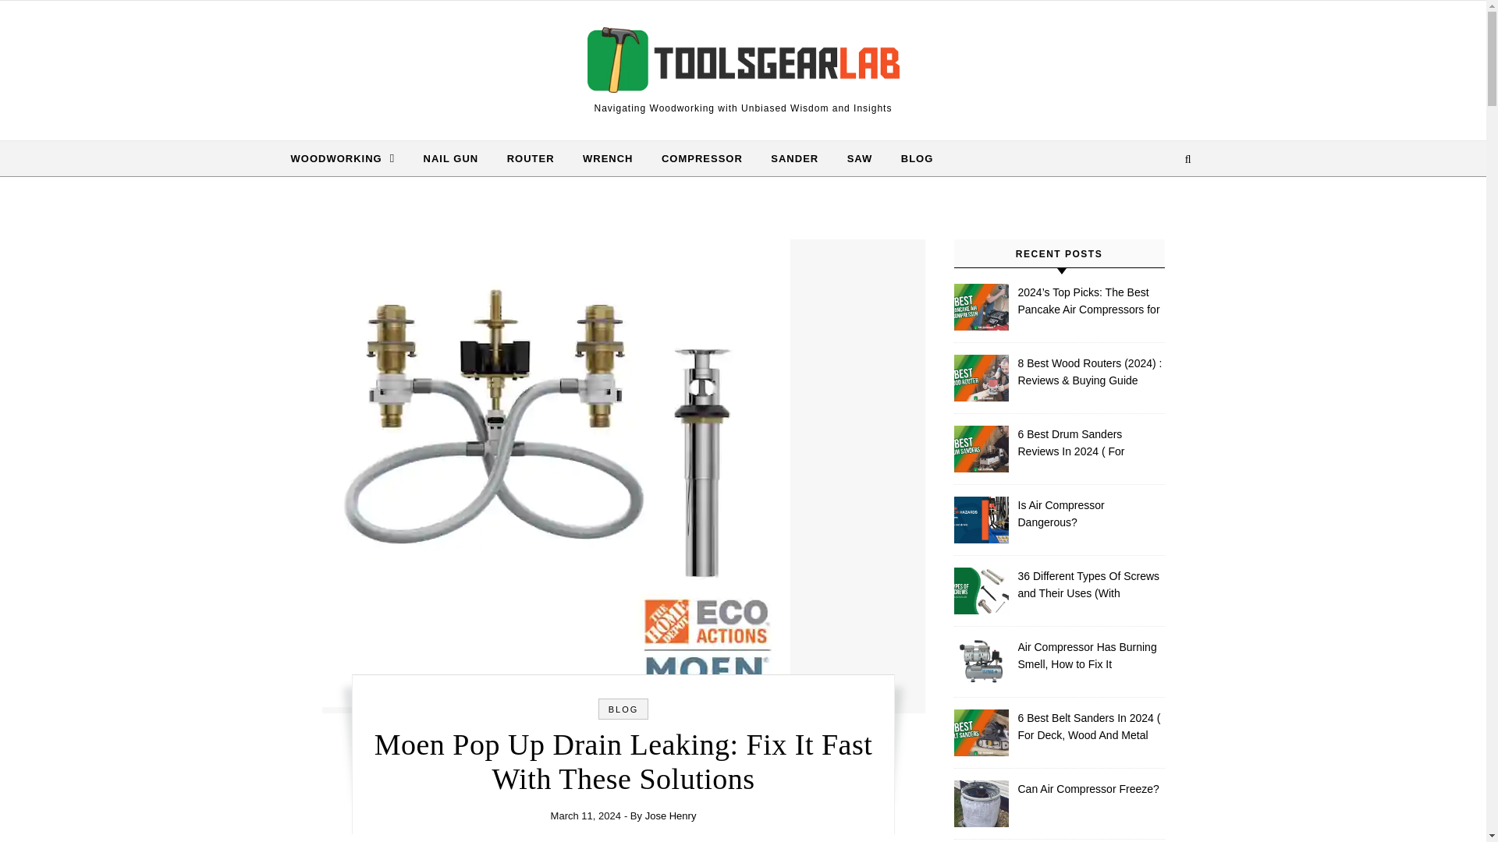 This screenshot has height=842, width=1498. I want to click on SANDER, so click(794, 159).